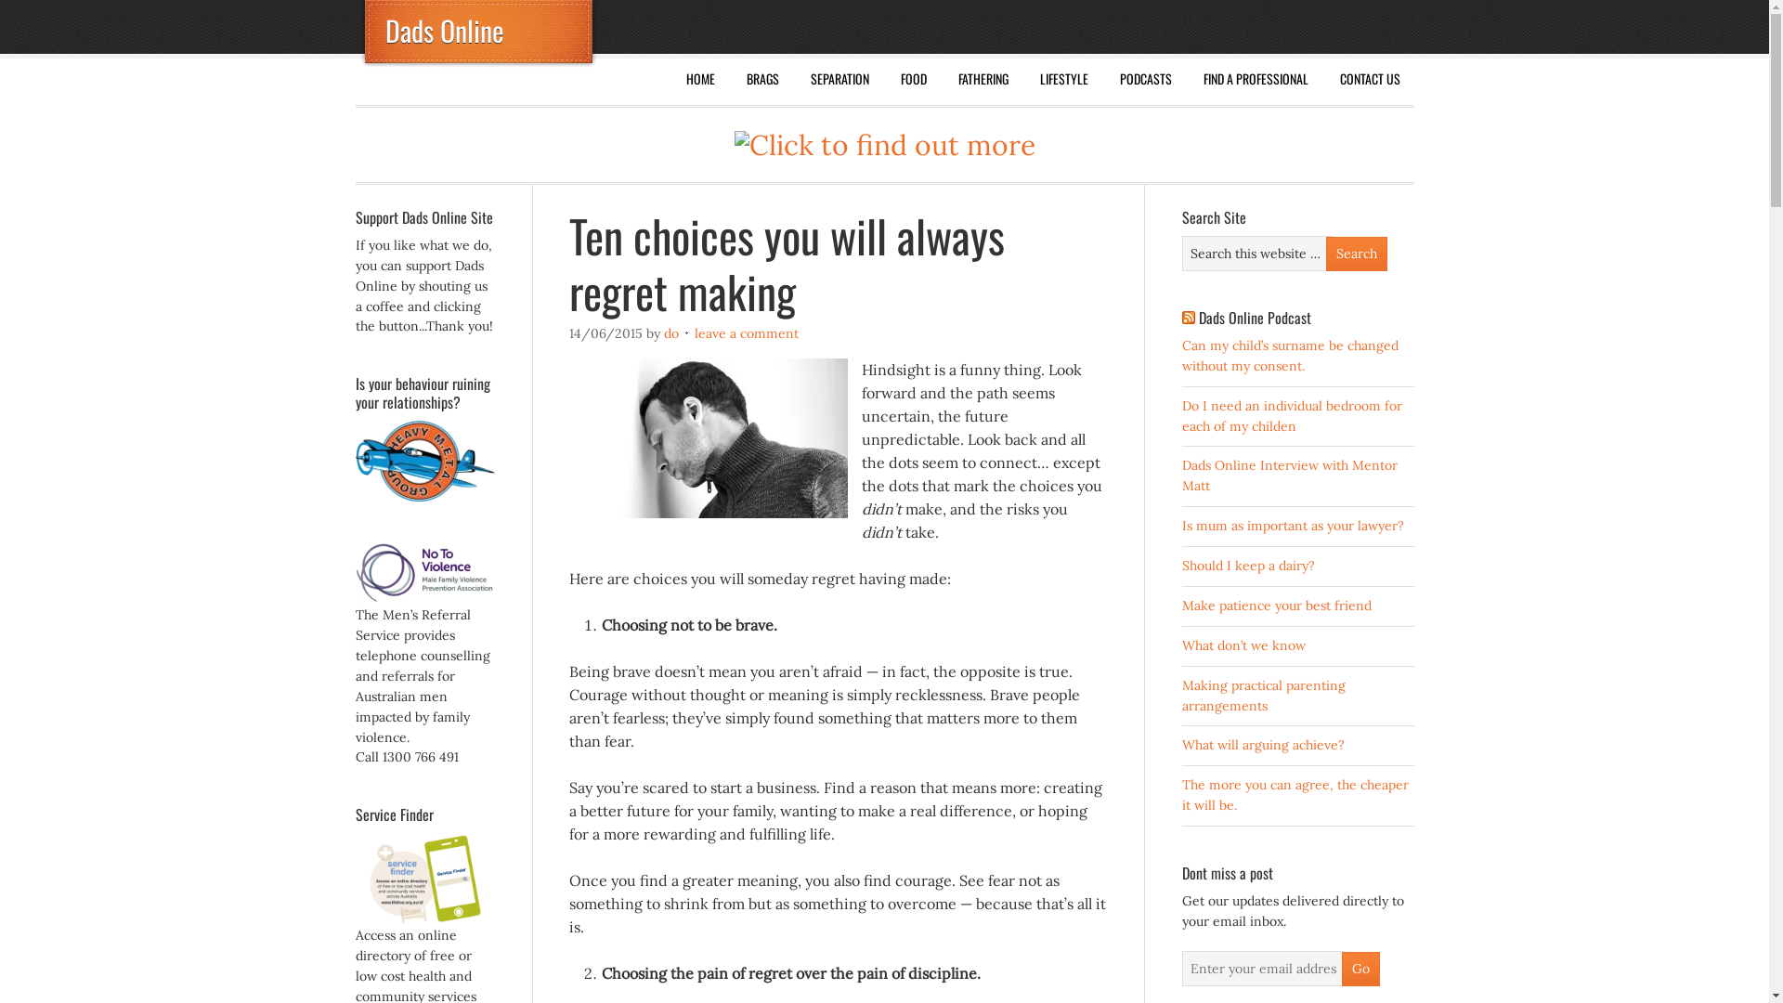 The height and width of the screenshot is (1003, 1783). Describe the element at coordinates (1276, 606) in the screenshot. I see `Make patience your best friend` at that location.